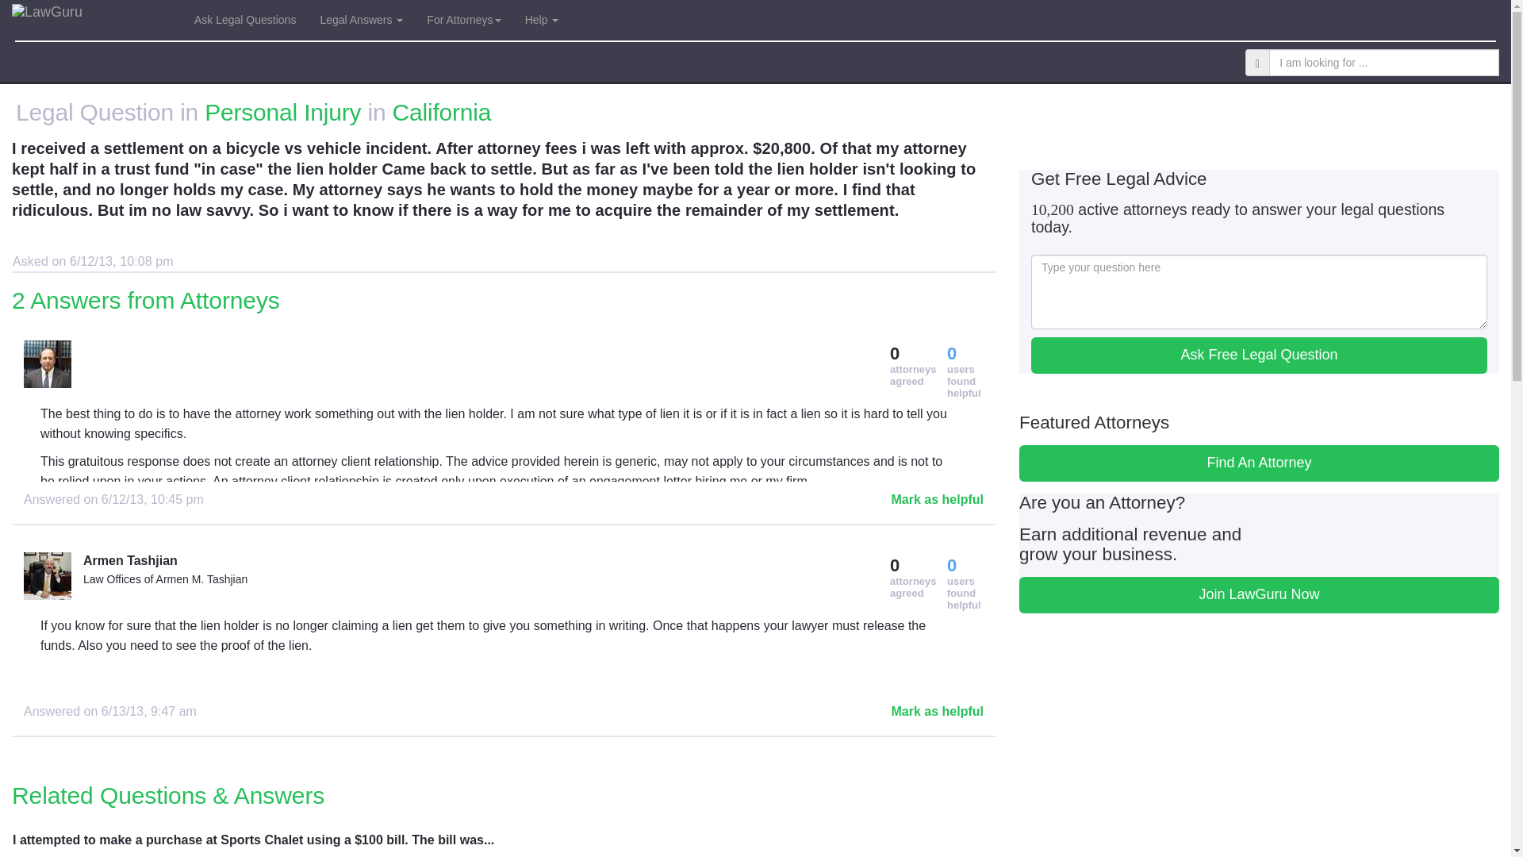  I want to click on For Attorneys, so click(463, 19).